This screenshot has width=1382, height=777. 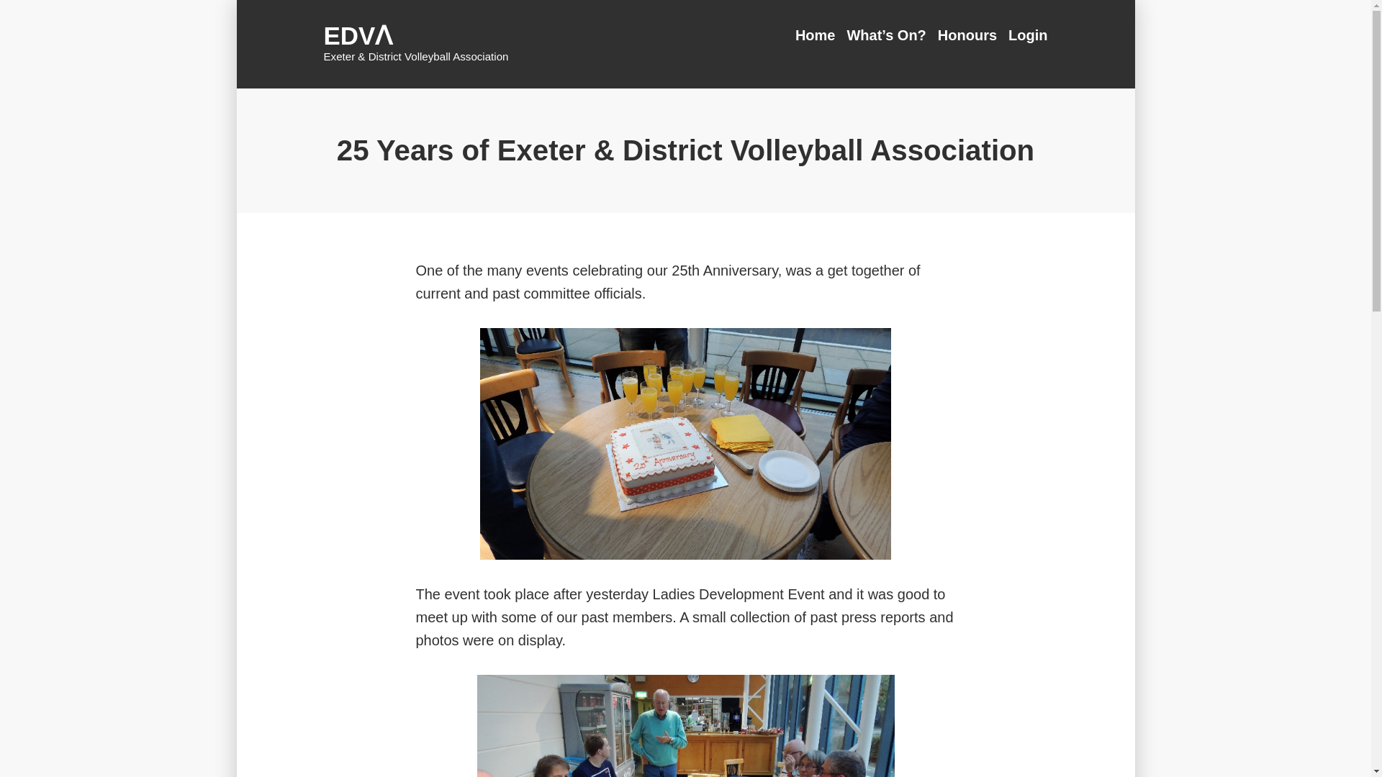 I want to click on Honours, so click(x=967, y=35).